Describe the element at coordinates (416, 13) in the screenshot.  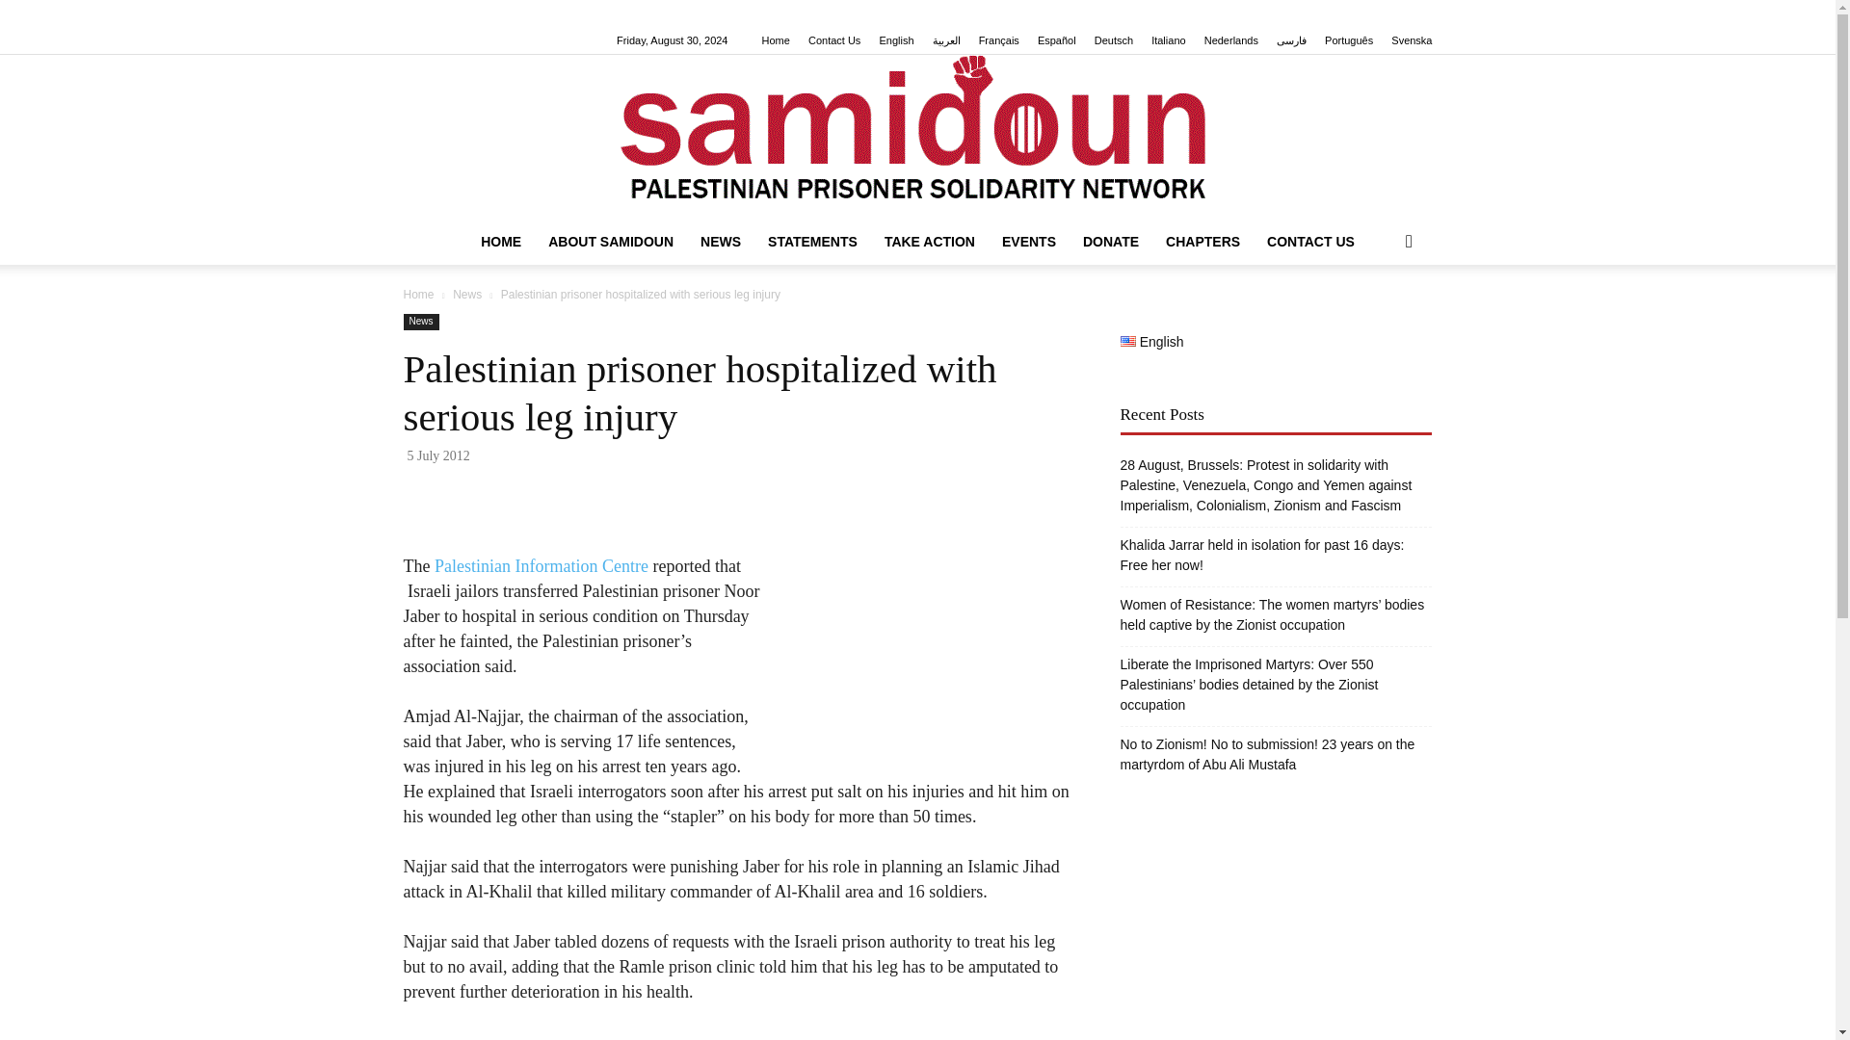
I see `Facebook` at that location.